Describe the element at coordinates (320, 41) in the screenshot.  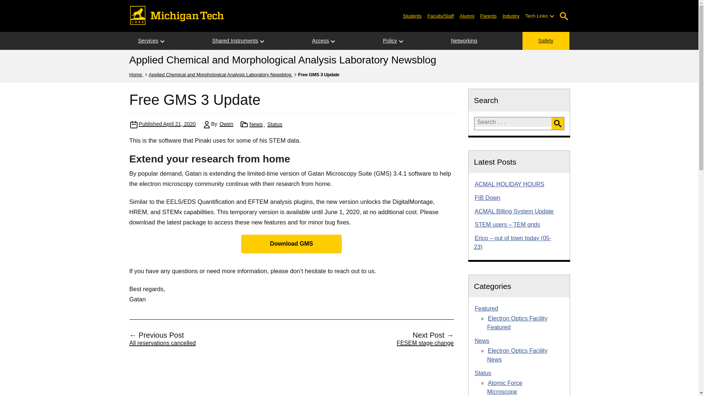
I see `Access` at that location.